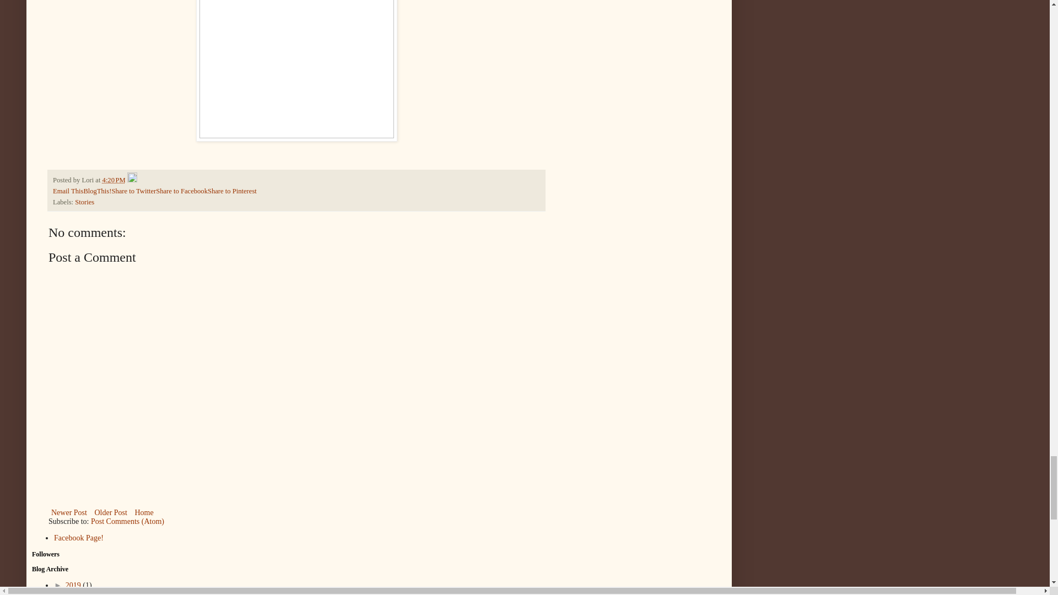 The height and width of the screenshot is (595, 1058). I want to click on Stories, so click(84, 202).